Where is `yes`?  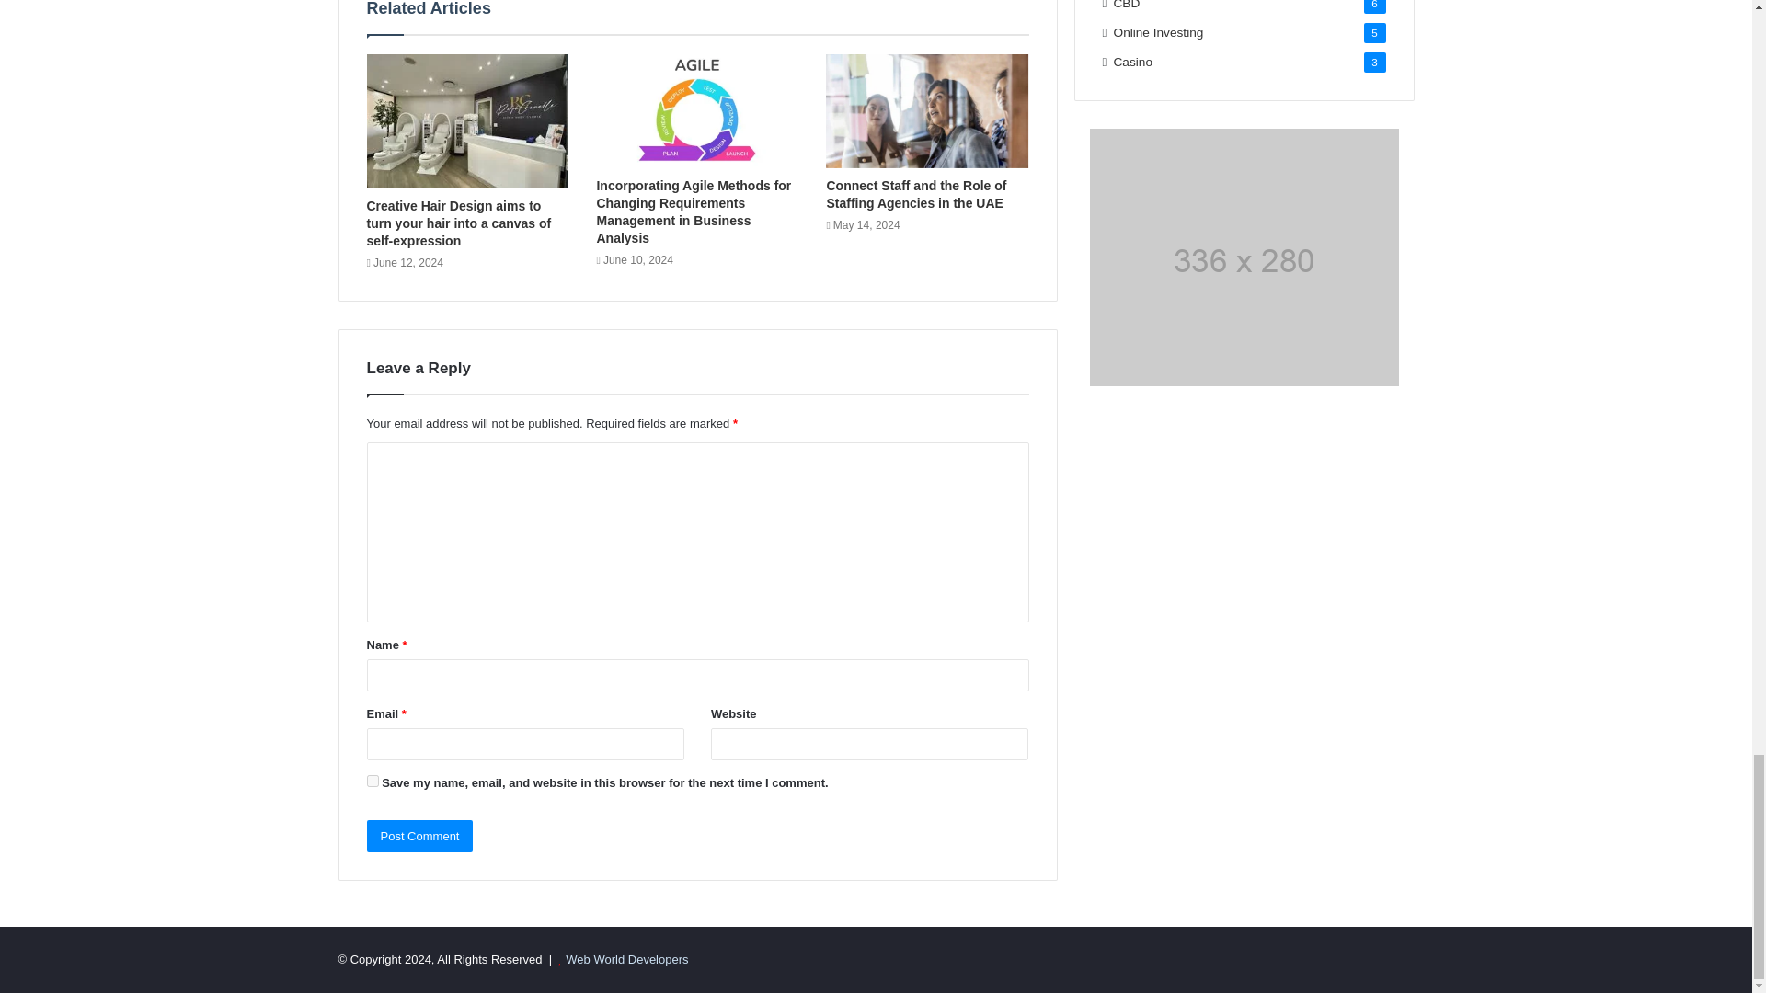 yes is located at coordinates (372, 782).